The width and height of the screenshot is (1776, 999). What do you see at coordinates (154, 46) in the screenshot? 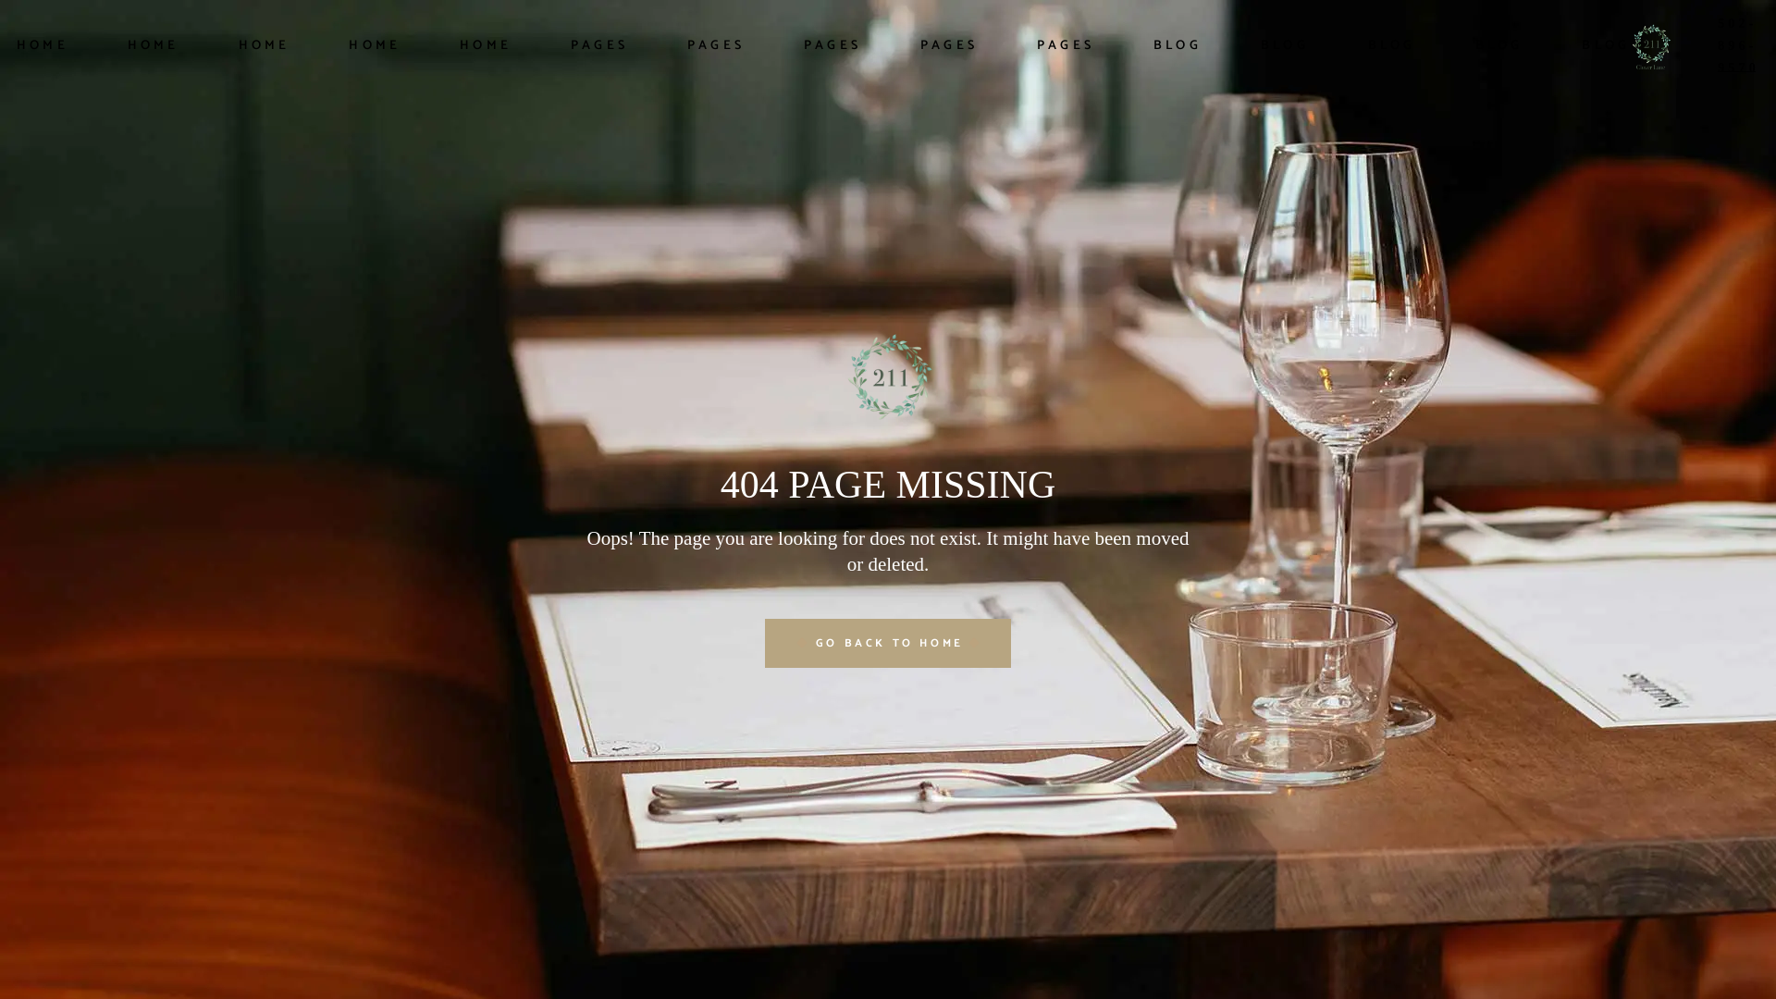
I see `HOME` at bounding box center [154, 46].